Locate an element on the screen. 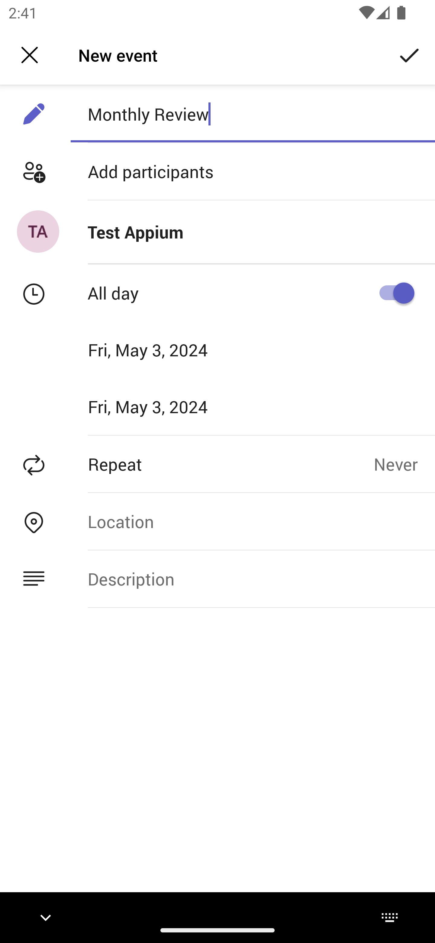 This screenshot has height=943, width=435. Add participants Add participants option is located at coordinates (217, 172).